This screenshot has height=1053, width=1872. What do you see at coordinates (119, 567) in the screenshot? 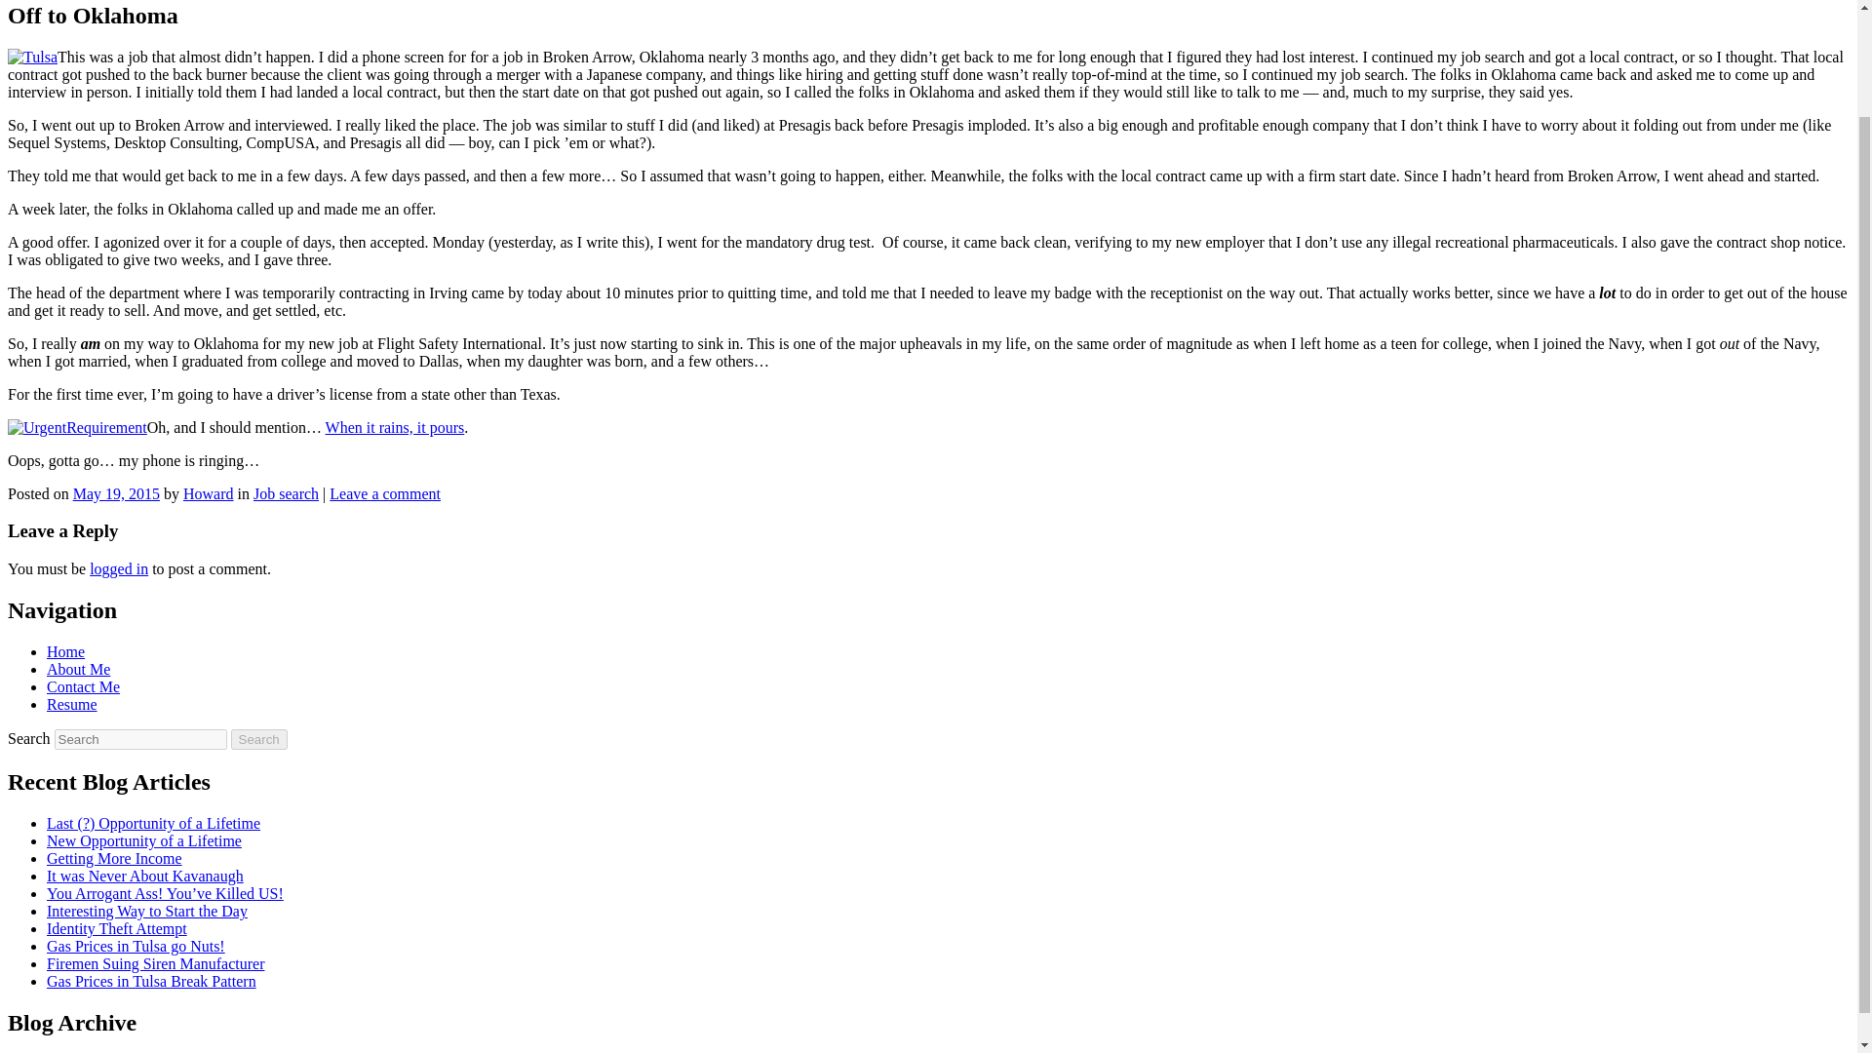
I see `logged in` at bounding box center [119, 567].